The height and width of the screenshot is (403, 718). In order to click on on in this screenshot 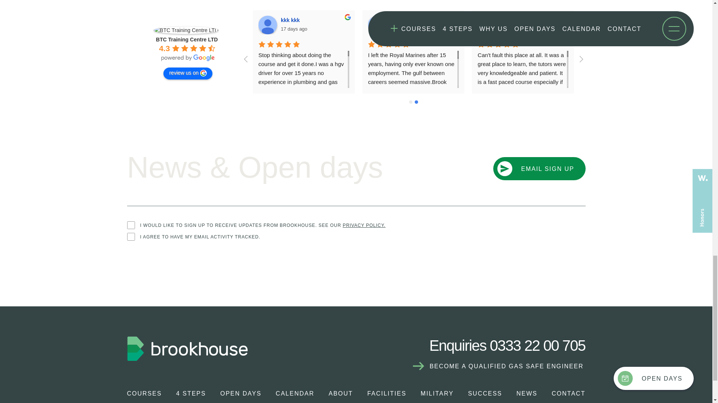, I will do `click(131, 237)`.